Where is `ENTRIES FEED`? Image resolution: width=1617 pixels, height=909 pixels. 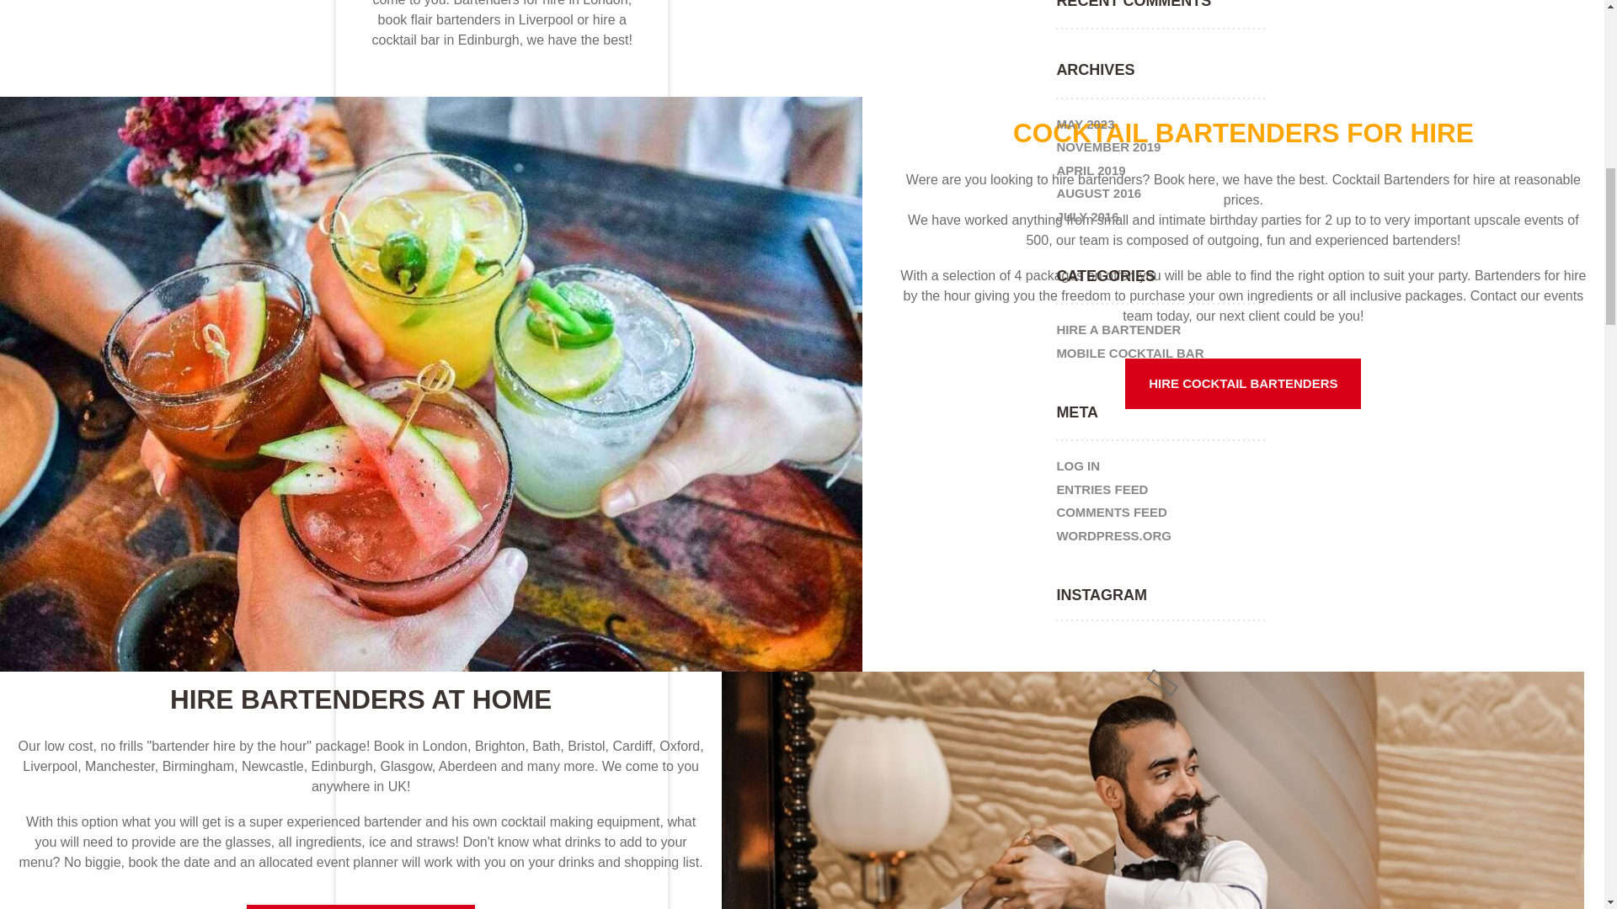 ENTRIES FEED is located at coordinates (1102, 490).